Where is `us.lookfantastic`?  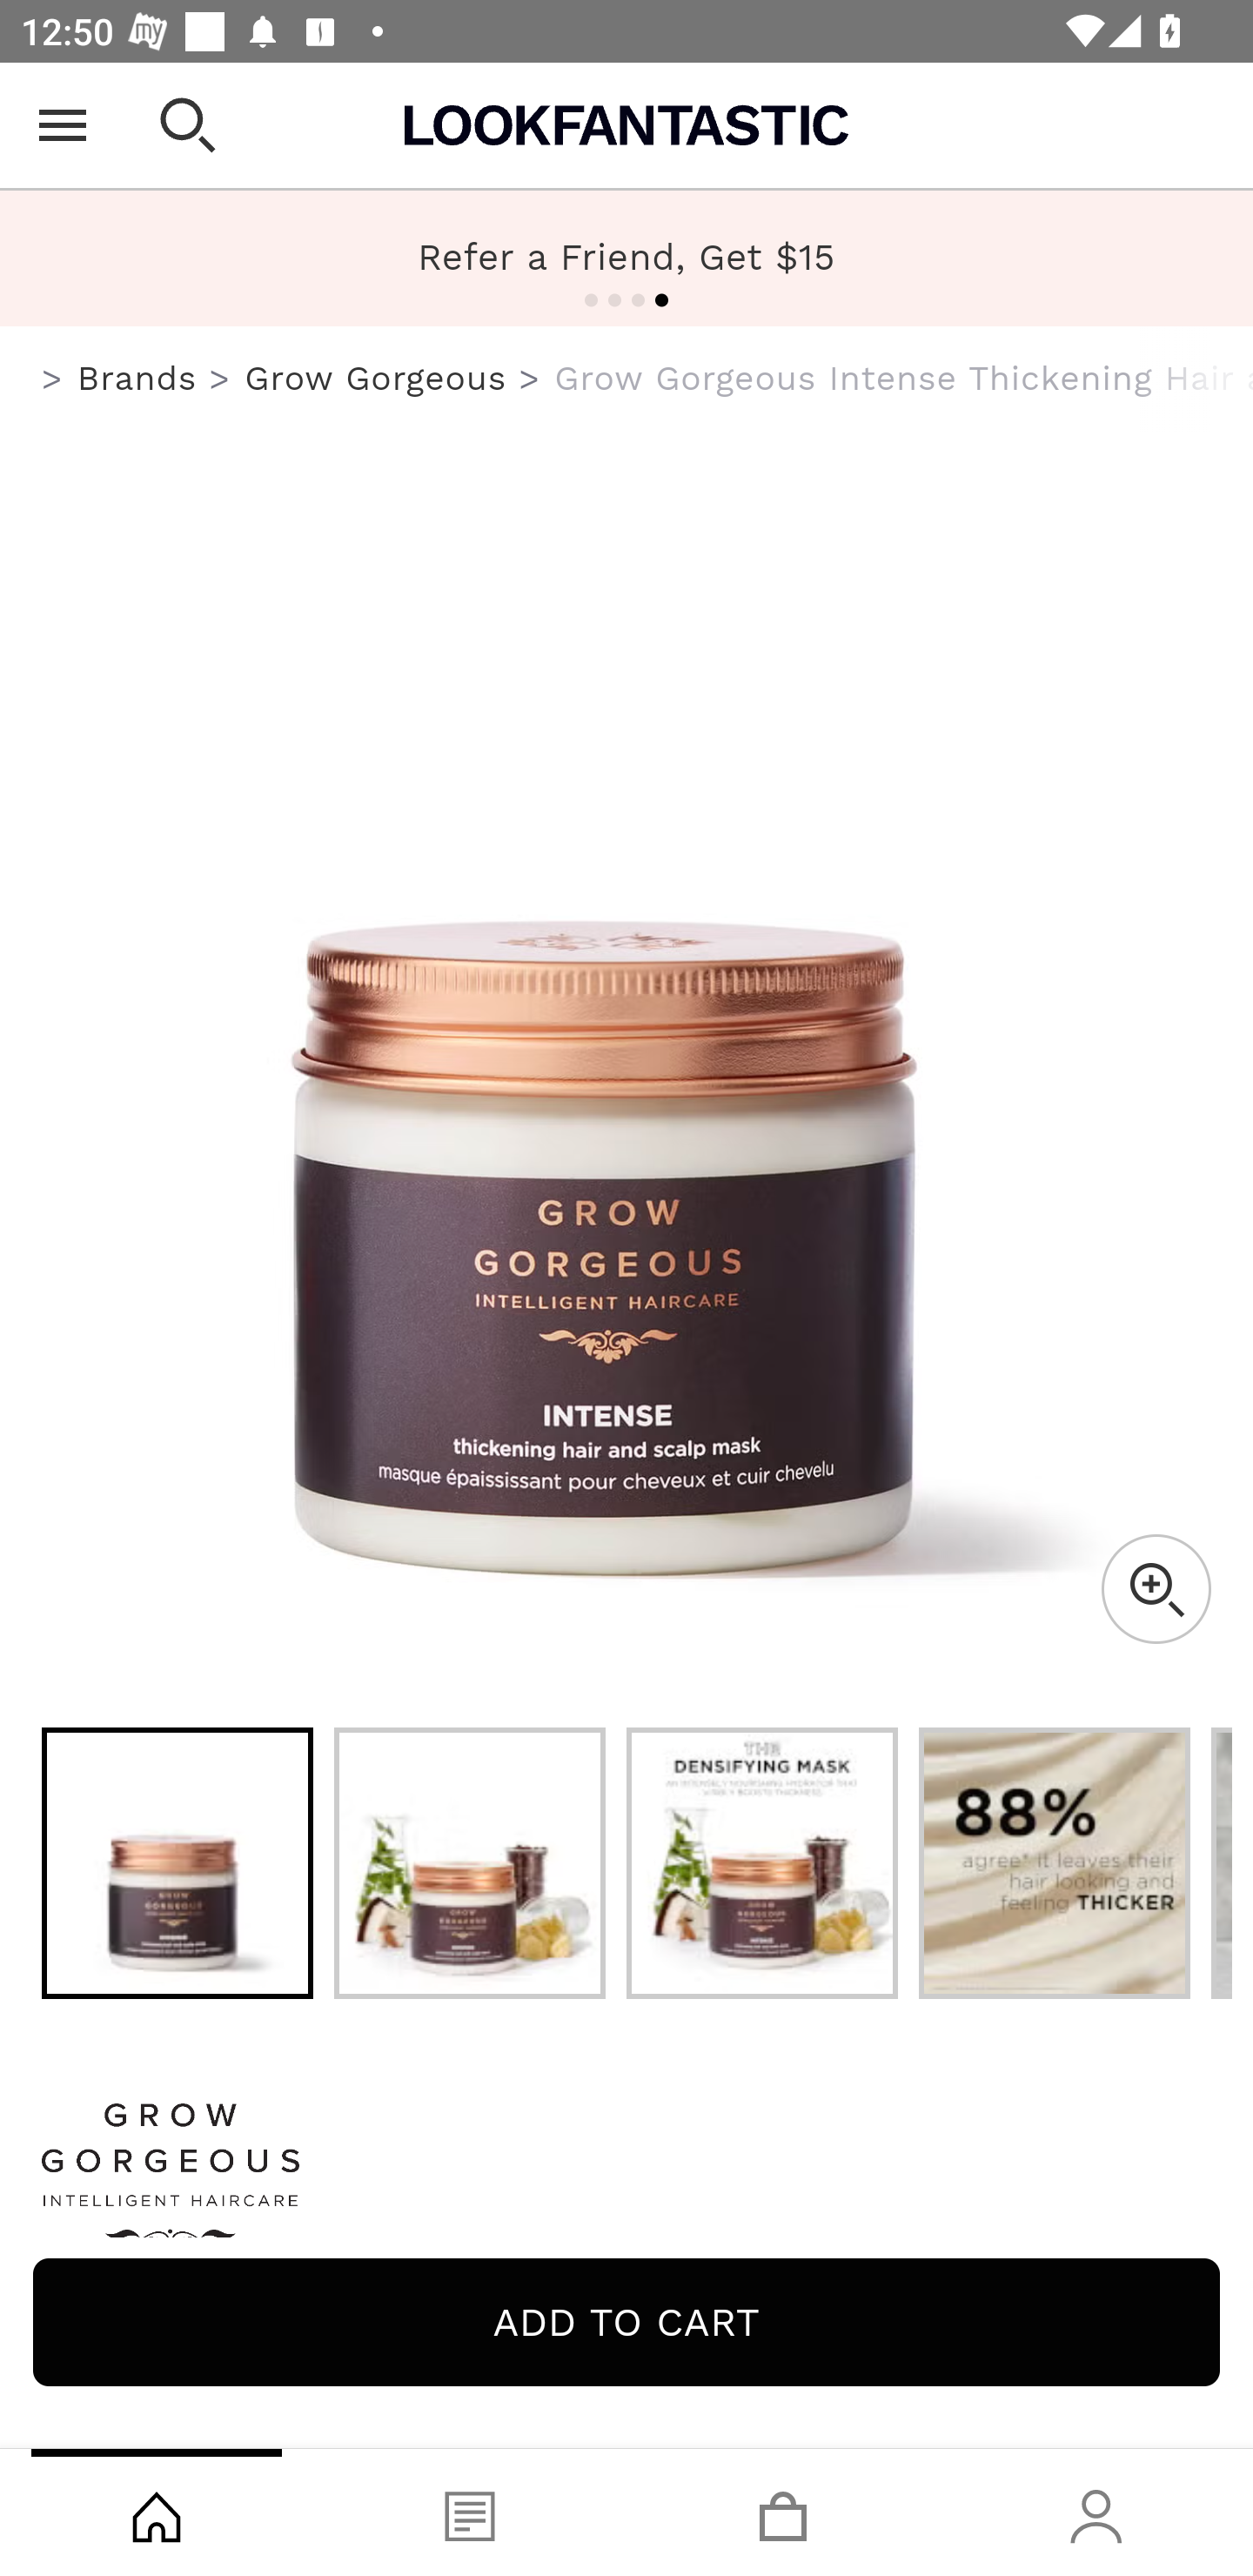
us.lookfantastic is located at coordinates (52, 379).